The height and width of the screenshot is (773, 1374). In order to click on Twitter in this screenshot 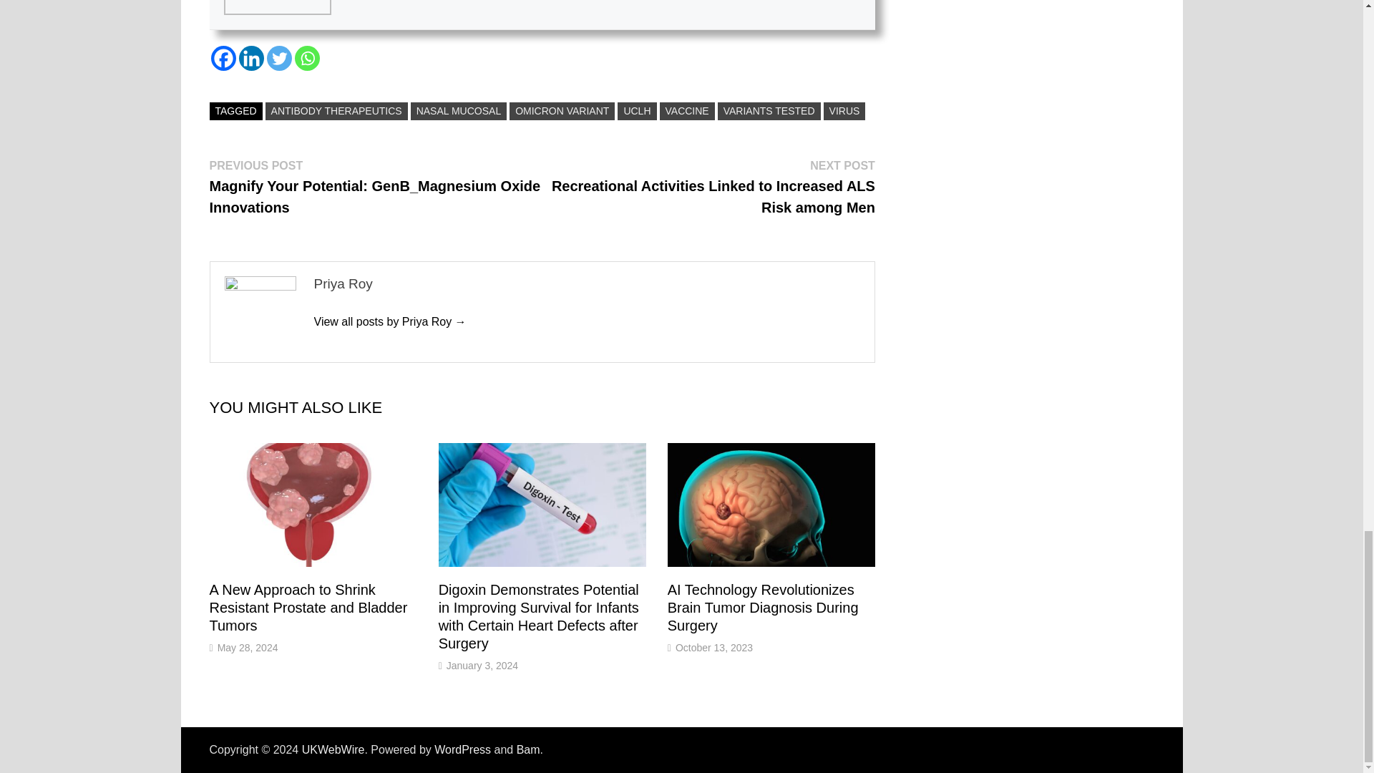, I will do `click(279, 58)`.